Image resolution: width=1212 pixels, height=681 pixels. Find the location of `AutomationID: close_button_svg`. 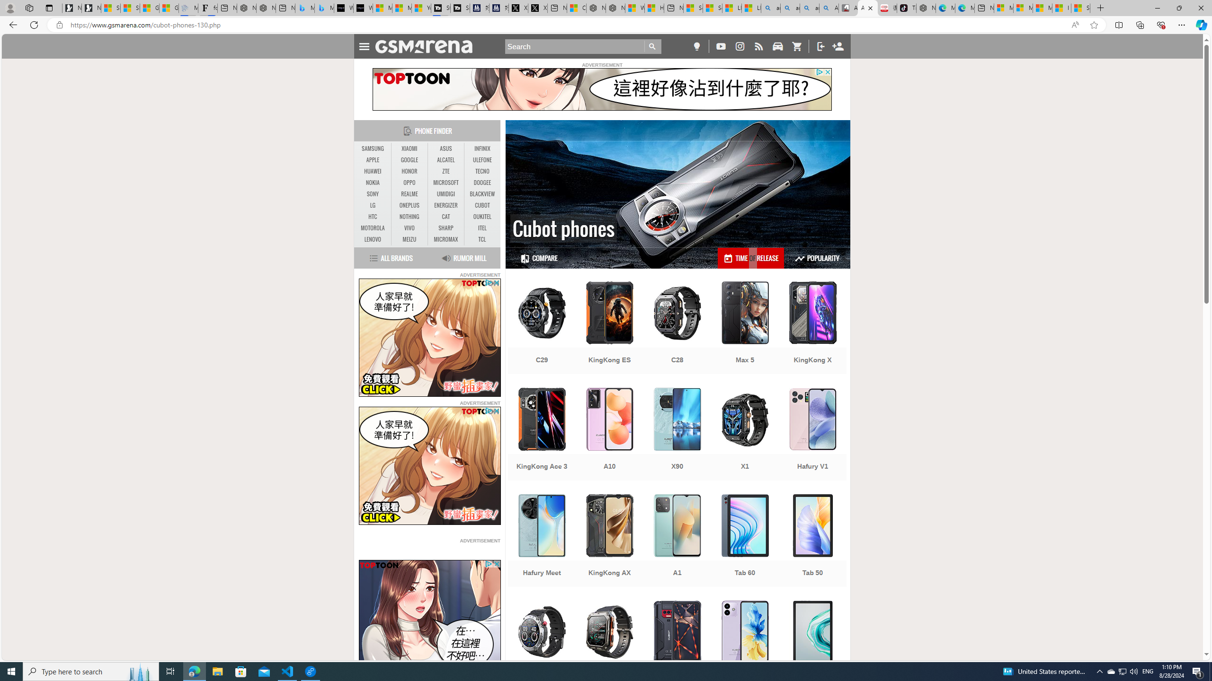

AutomationID: close_button_svg is located at coordinates (497, 564).